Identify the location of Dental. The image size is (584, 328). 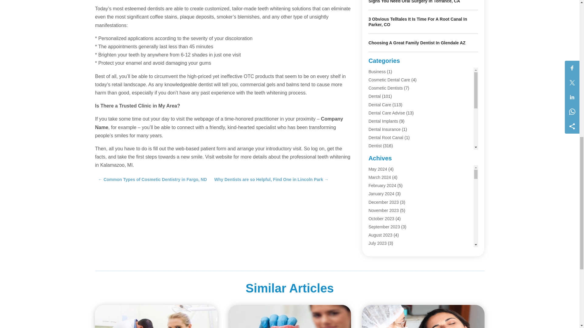
(374, 96).